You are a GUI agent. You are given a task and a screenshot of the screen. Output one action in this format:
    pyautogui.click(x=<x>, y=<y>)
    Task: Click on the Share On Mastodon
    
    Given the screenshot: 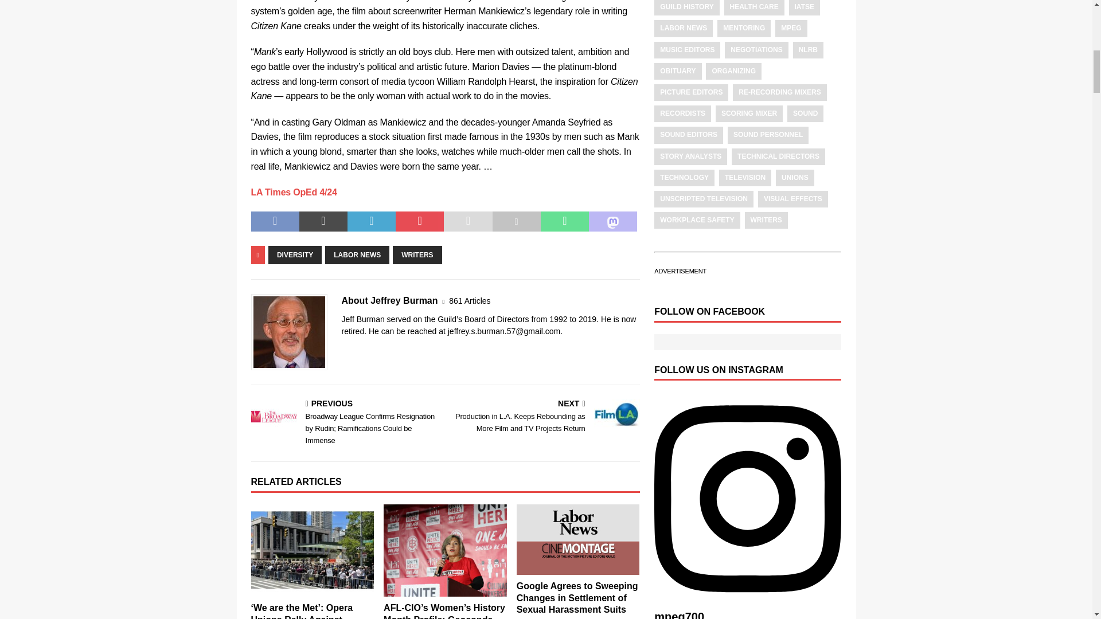 What is the action you would take?
    pyautogui.click(x=613, y=222)
    